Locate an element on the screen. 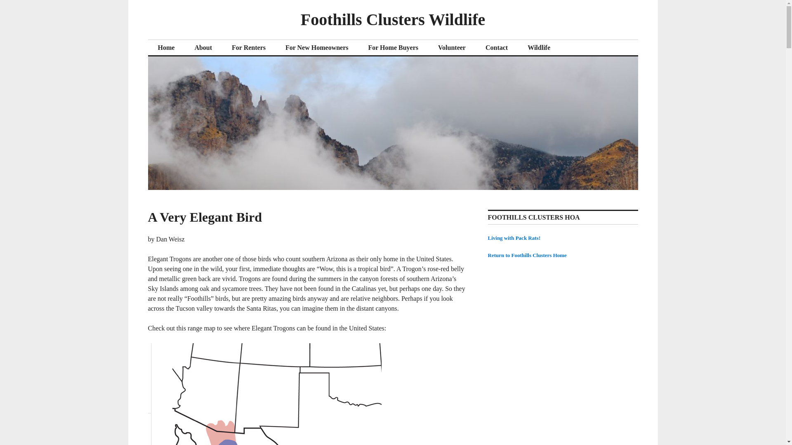  Contact is located at coordinates (497, 48).